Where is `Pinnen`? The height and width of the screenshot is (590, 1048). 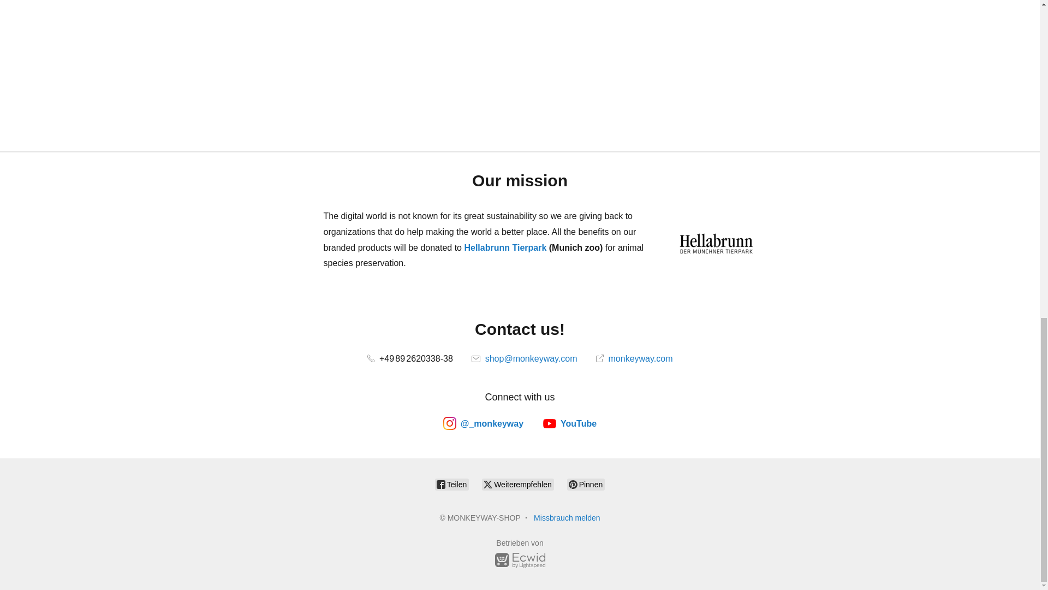
Pinnen is located at coordinates (585, 484).